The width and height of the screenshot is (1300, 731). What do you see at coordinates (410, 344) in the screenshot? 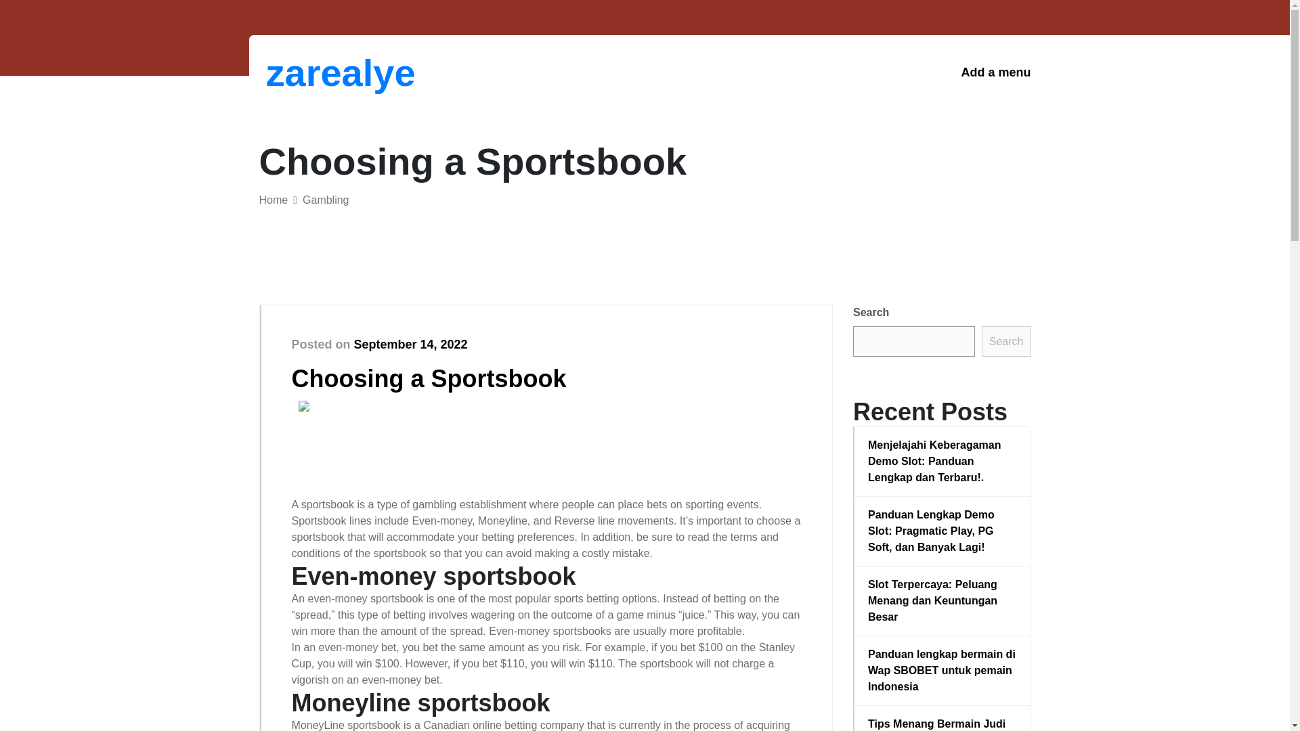
I see `September 14, 2022` at bounding box center [410, 344].